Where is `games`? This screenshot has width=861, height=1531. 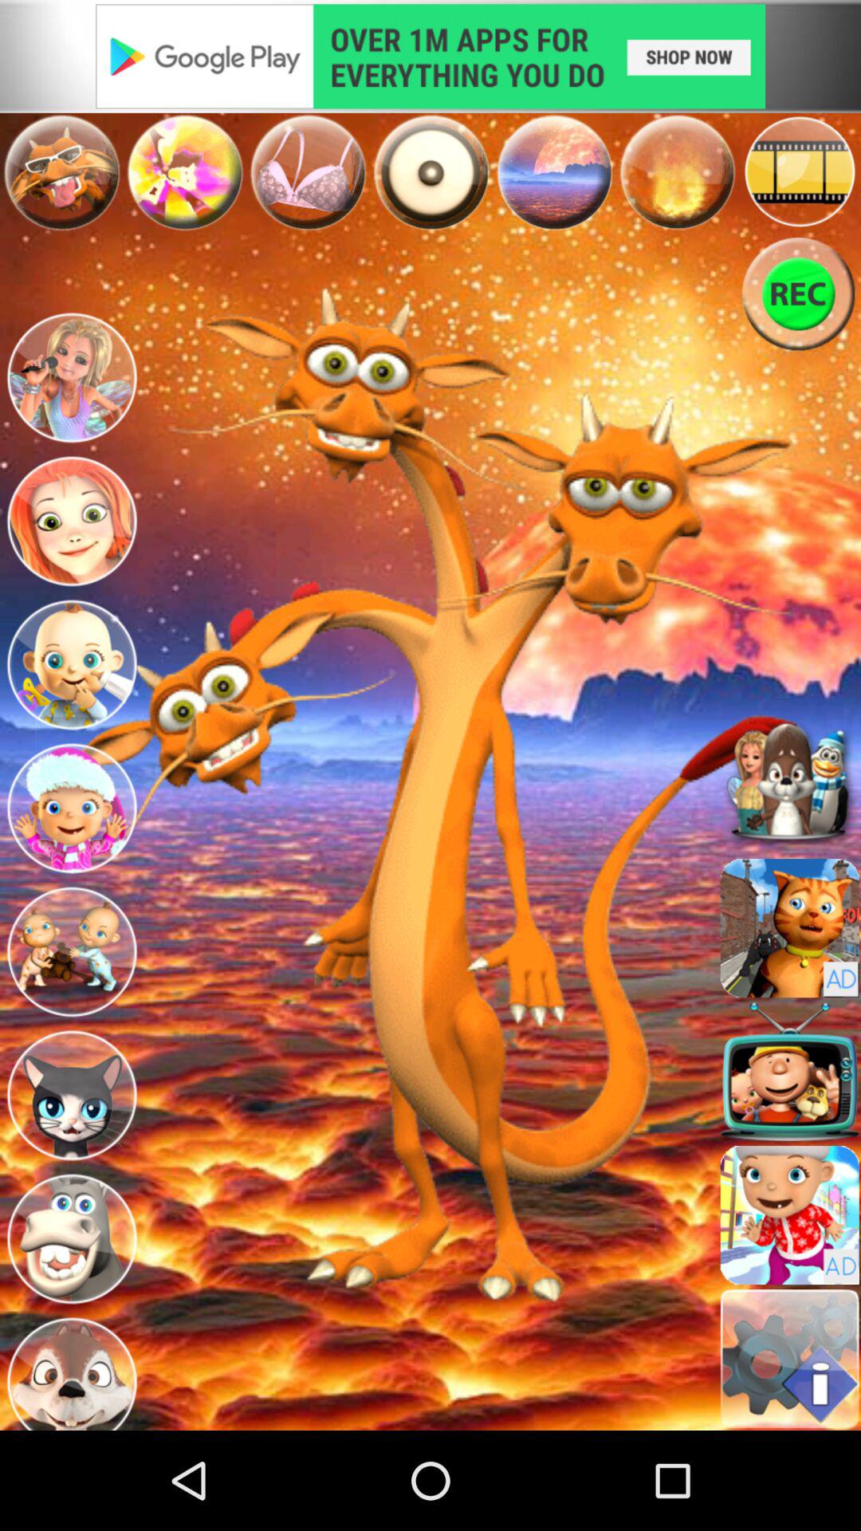 games is located at coordinates (185, 172).